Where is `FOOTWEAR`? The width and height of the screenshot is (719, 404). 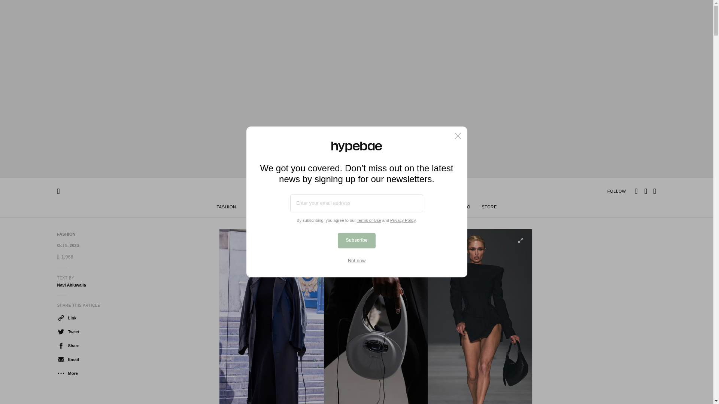 FOOTWEAR is located at coordinates (260, 208).